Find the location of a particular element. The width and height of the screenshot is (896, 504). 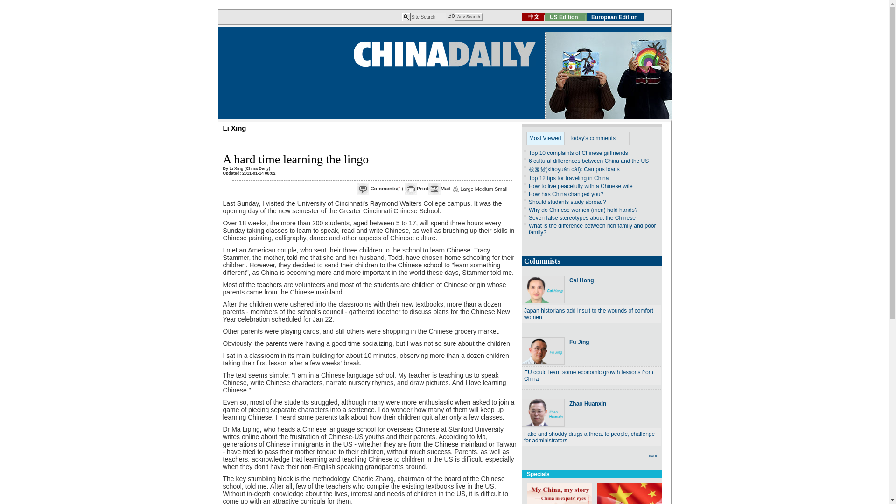

Small is located at coordinates (501, 189).